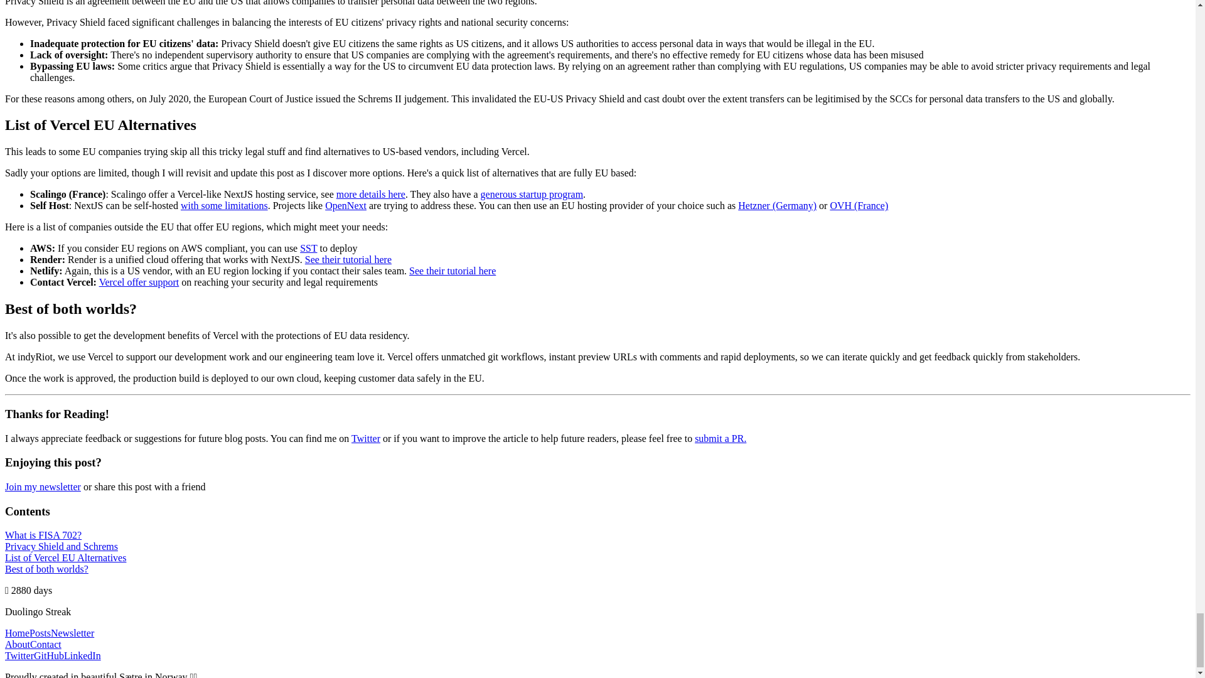 Image resolution: width=1205 pixels, height=678 pixels. Describe the element at coordinates (19, 655) in the screenshot. I see `Twitter` at that location.